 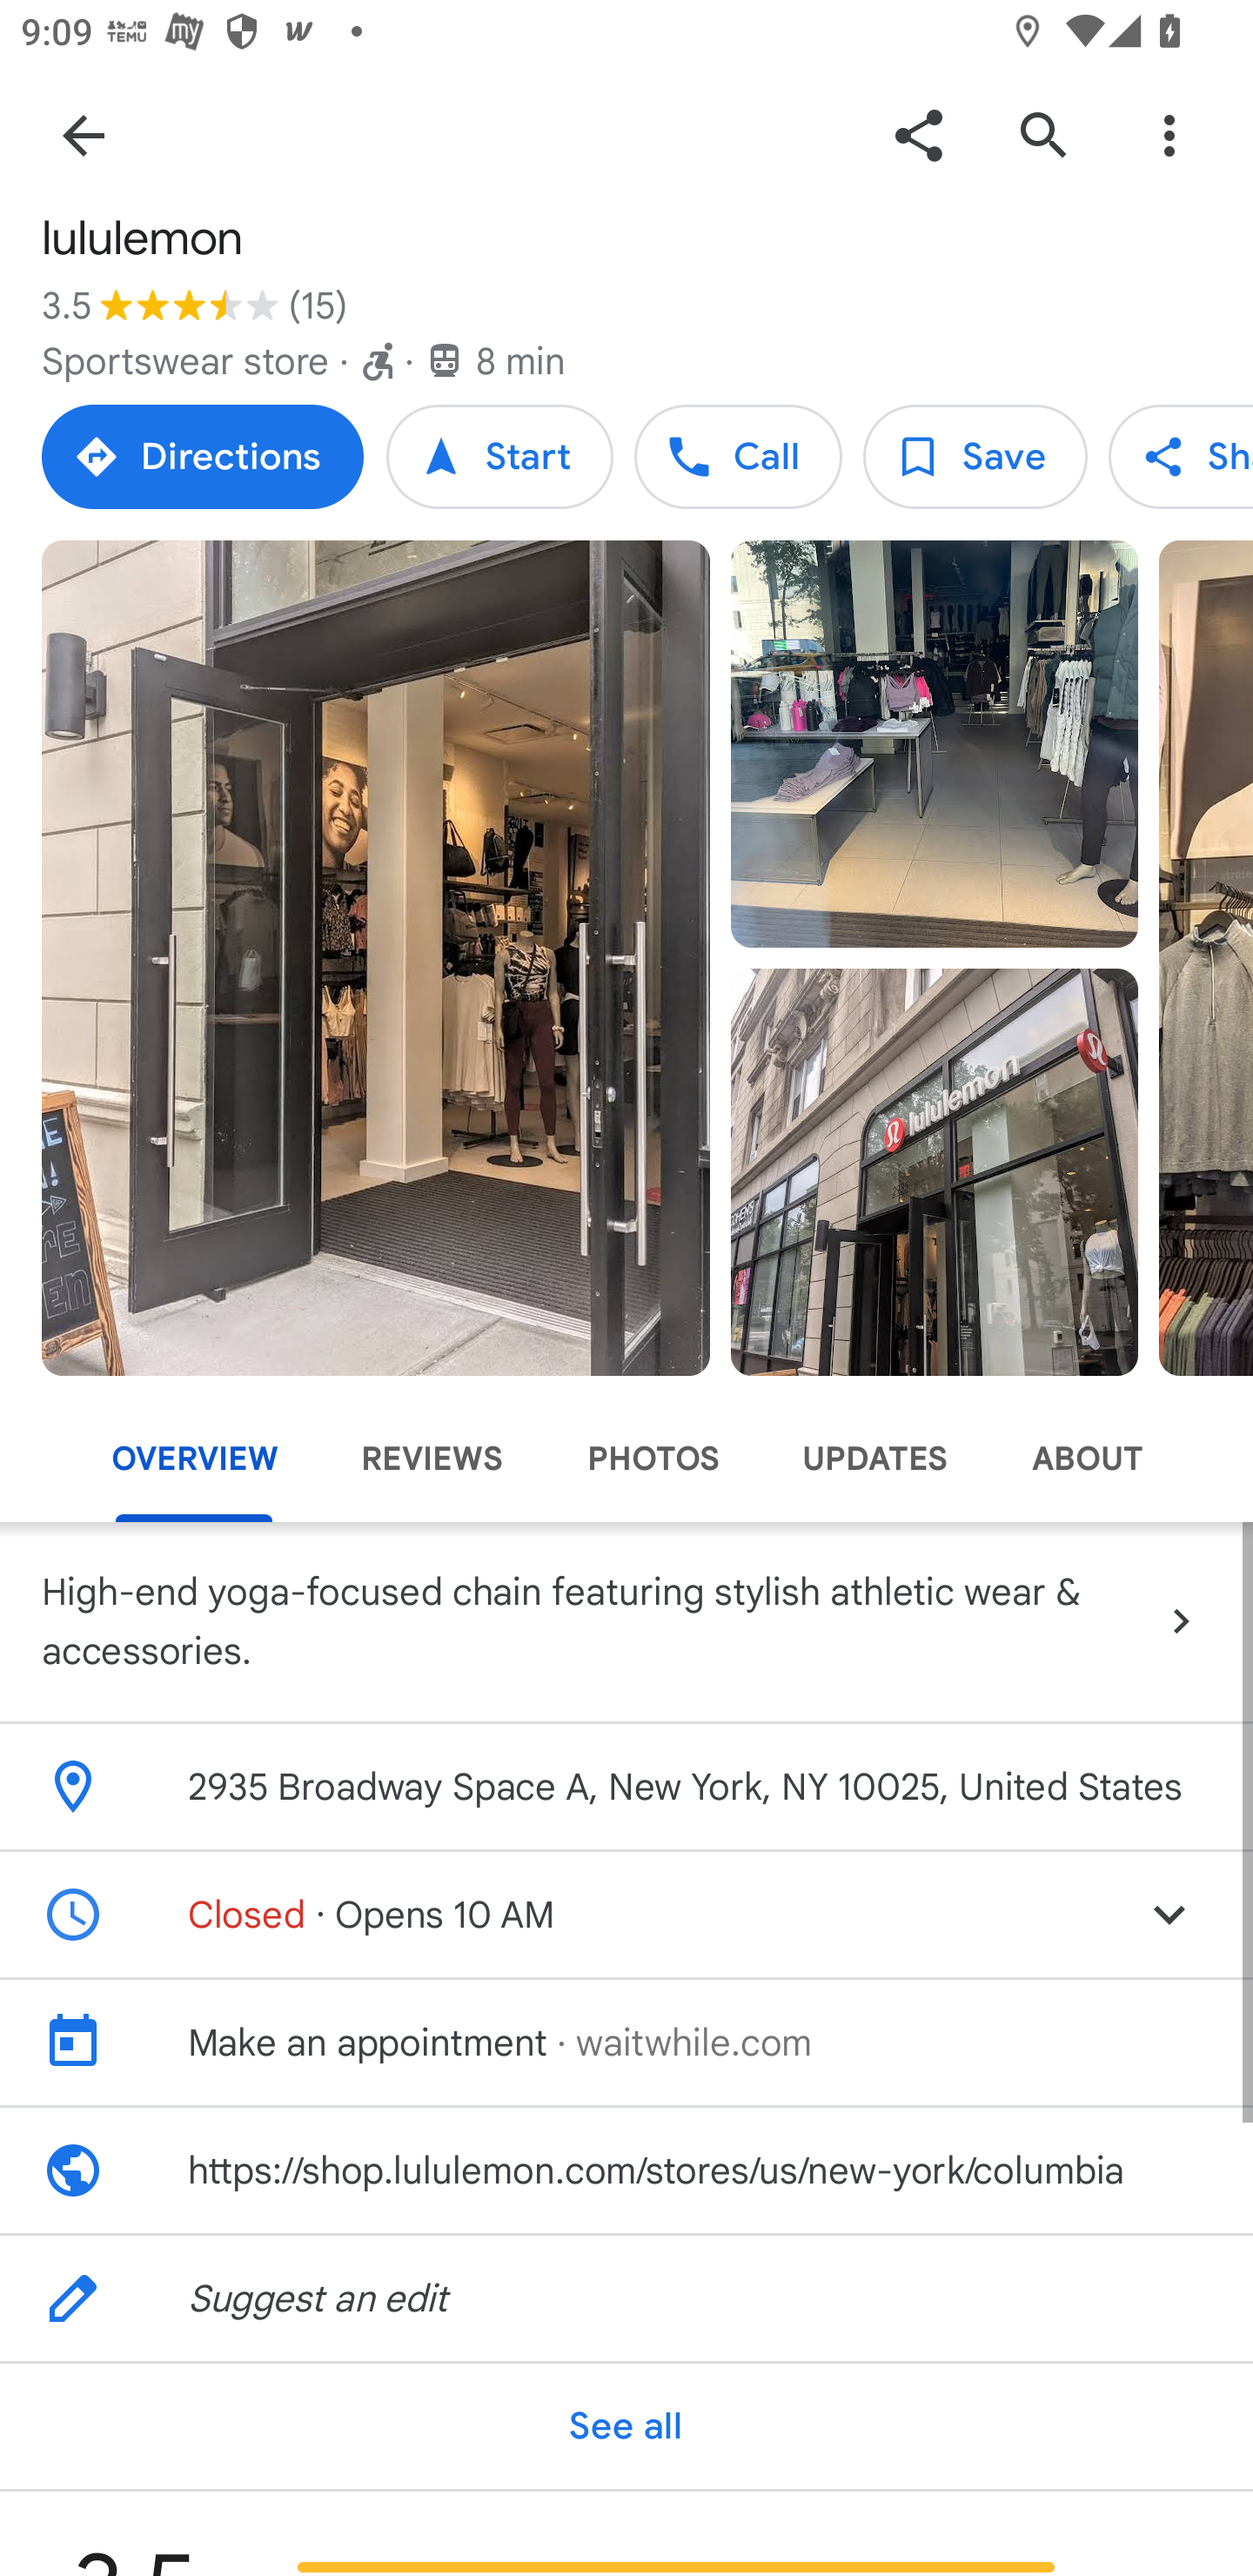 What do you see at coordinates (626, 2043) in the screenshot?
I see `Make an appointment · waitwhile.com` at bounding box center [626, 2043].